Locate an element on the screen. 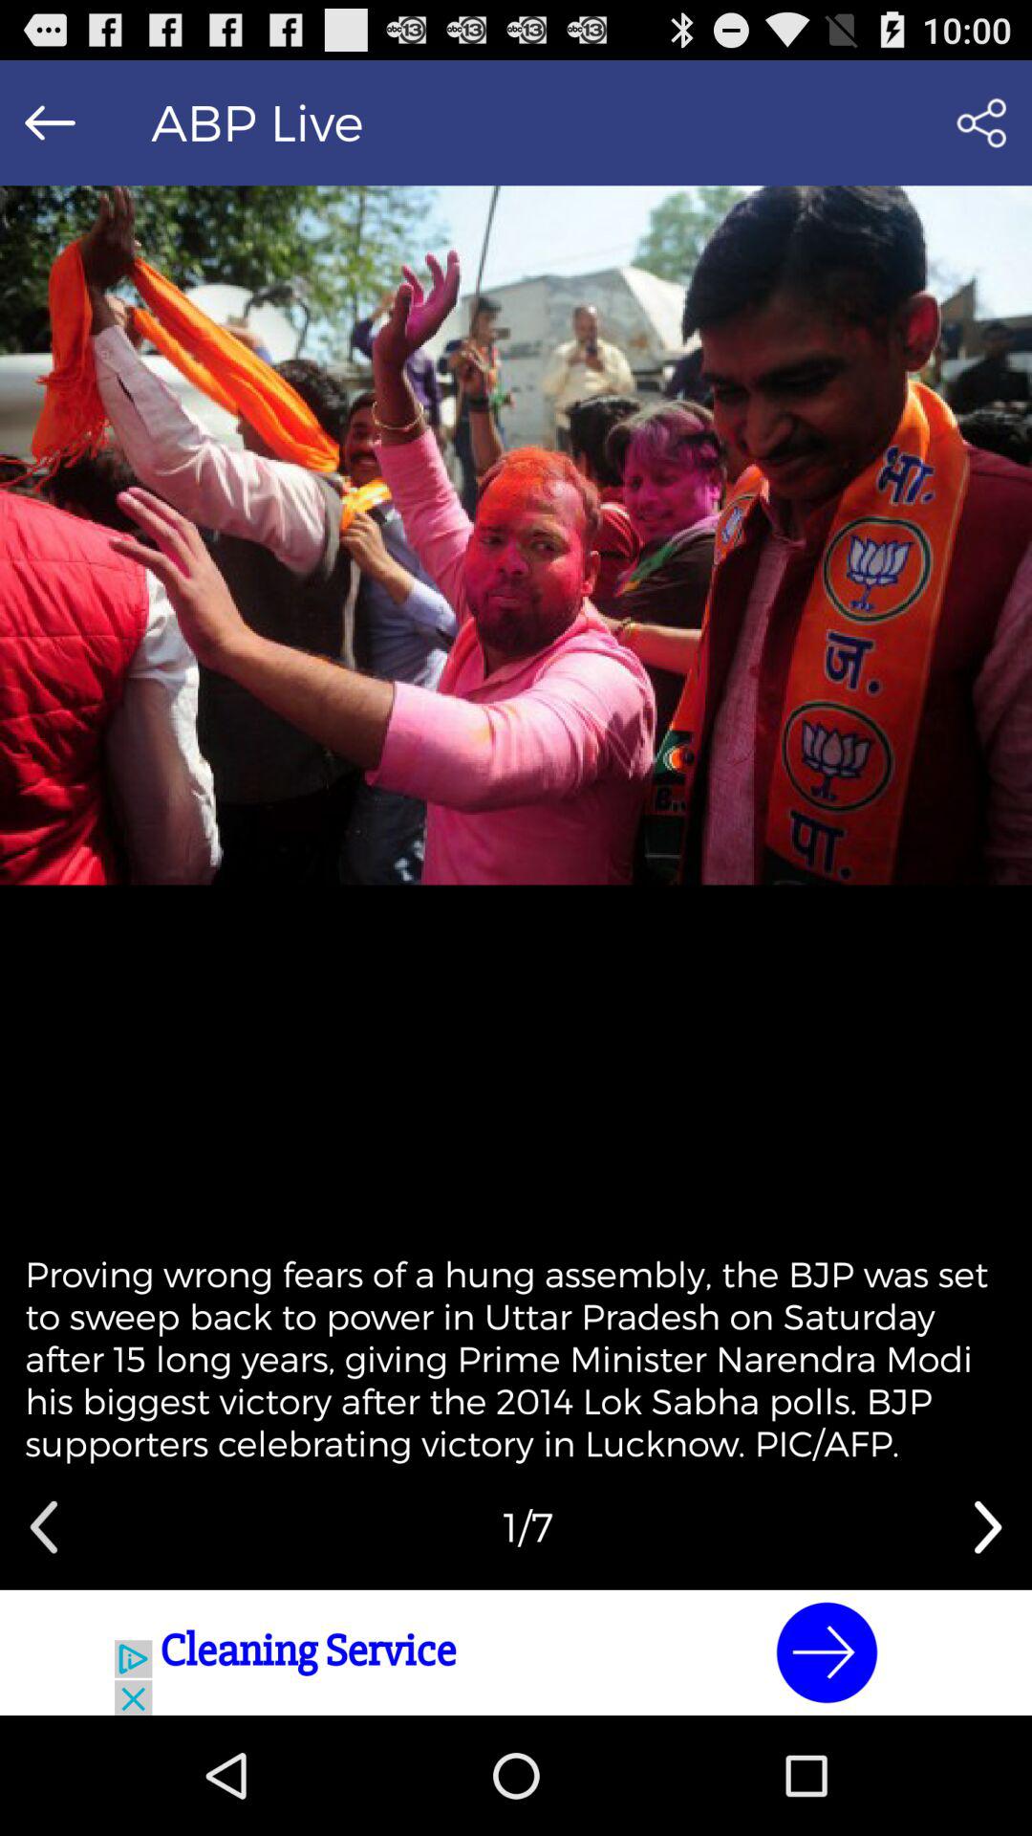 This screenshot has width=1032, height=1836. next page is located at coordinates (988, 1527).